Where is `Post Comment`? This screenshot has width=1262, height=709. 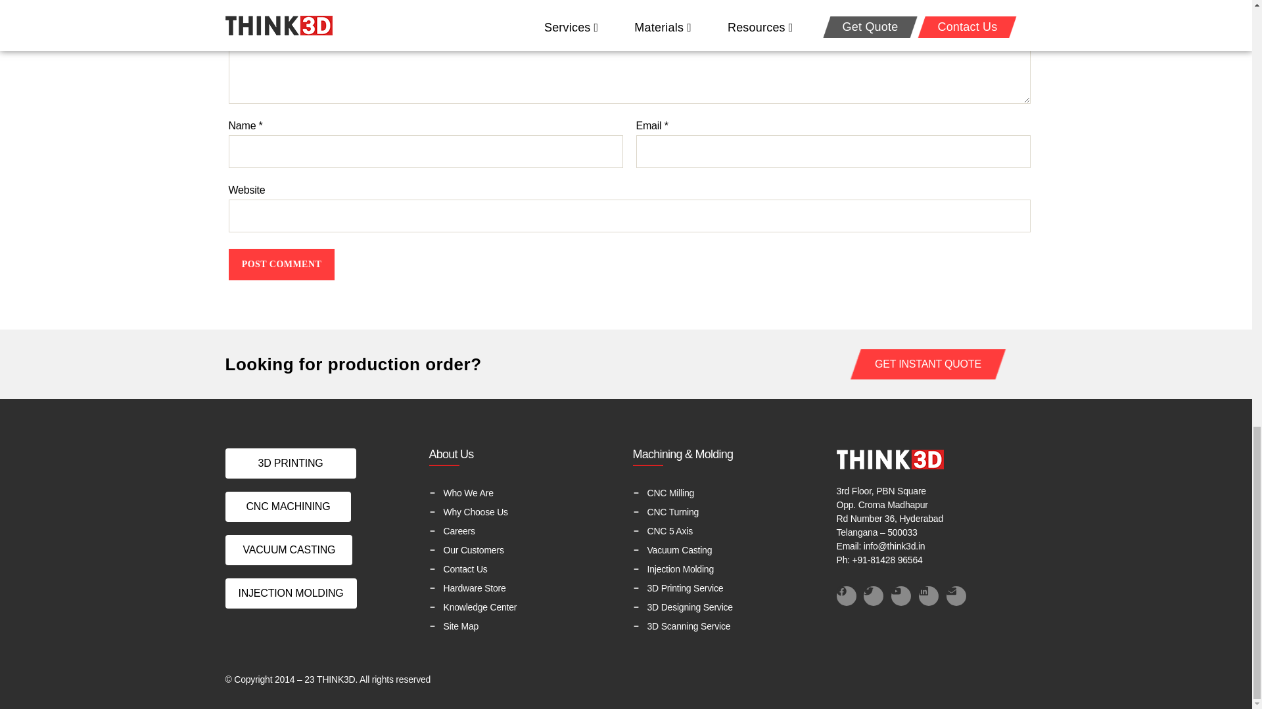
Post Comment is located at coordinates (281, 264).